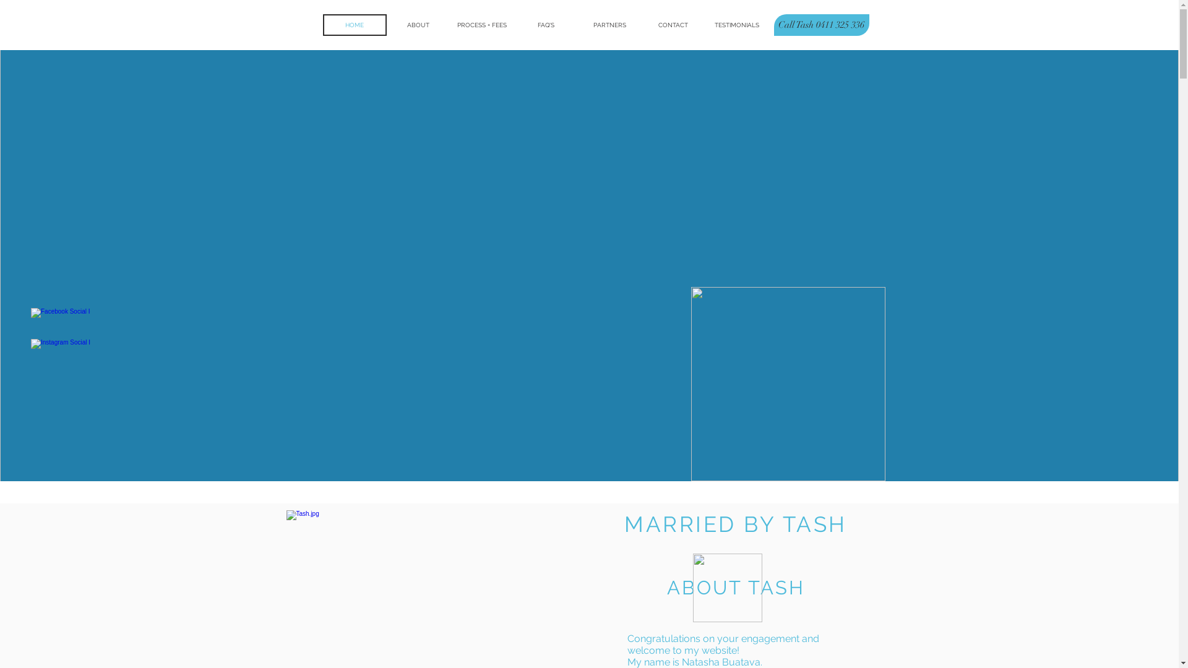 The width and height of the screenshot is (1188, 668). Describe the element at coordinates (418, 25) in the screenshot. I see `ABOUT` at that location.